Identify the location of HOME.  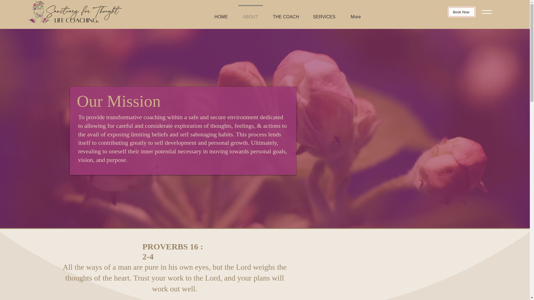
(221, 14).